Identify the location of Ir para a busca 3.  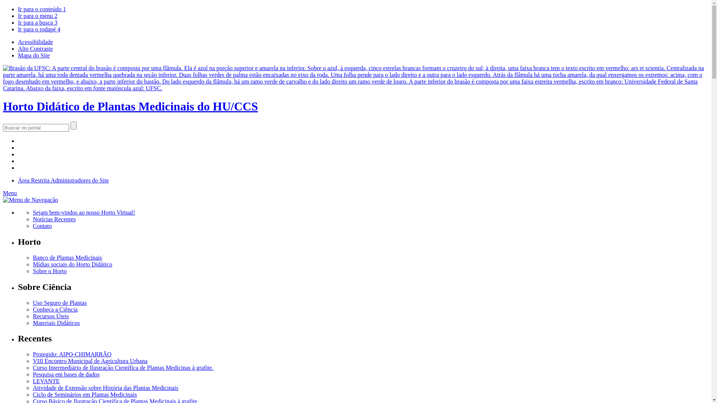
(38, 22).